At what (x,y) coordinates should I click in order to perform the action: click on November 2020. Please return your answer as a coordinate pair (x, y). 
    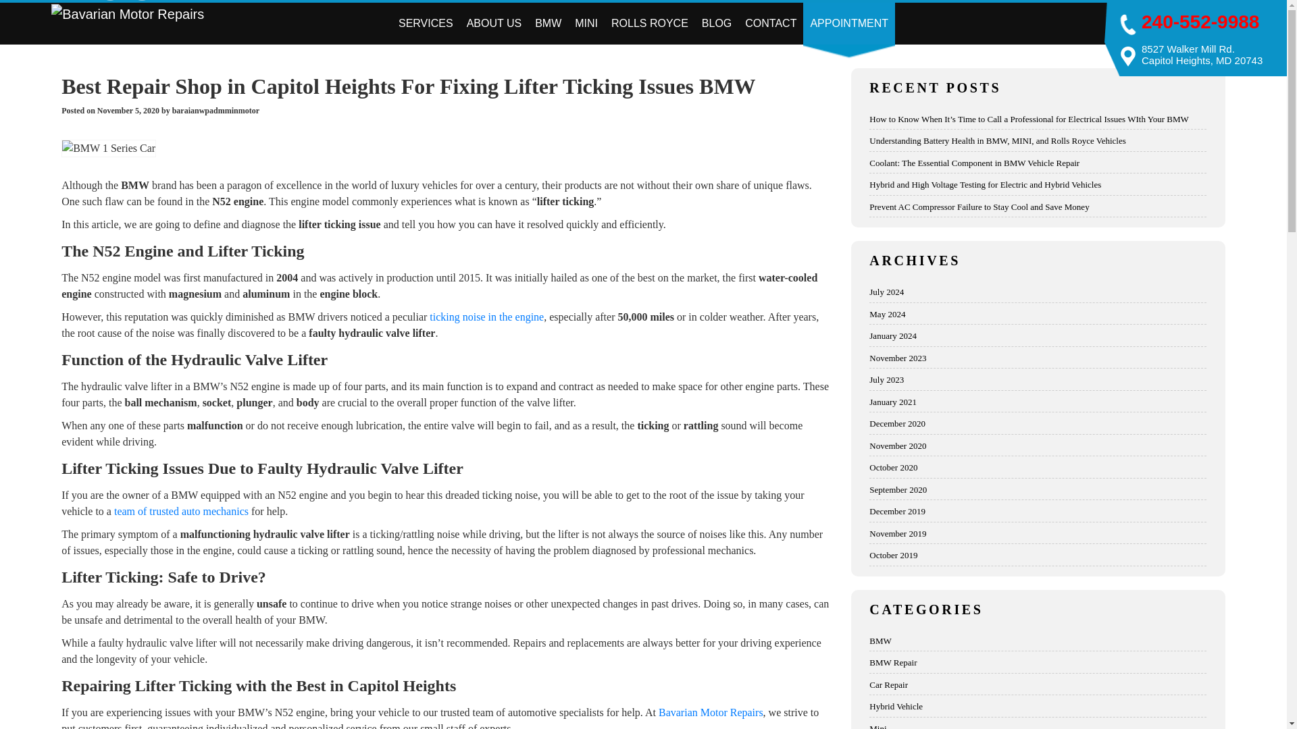
    Looking at the image, I should click on (1038, 446).